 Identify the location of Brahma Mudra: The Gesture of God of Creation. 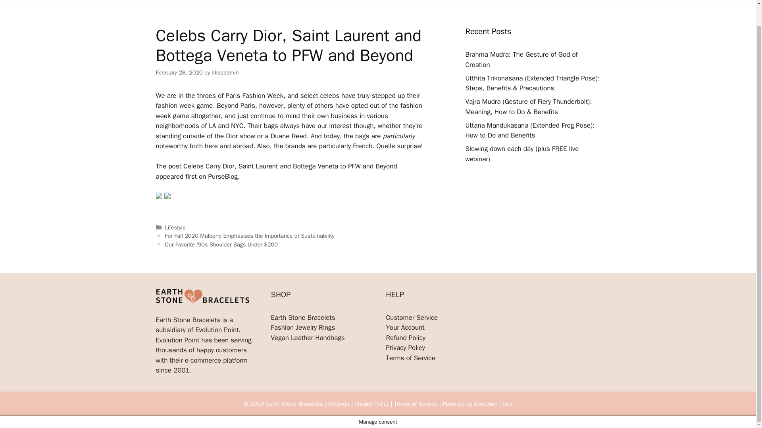
(521, 59).